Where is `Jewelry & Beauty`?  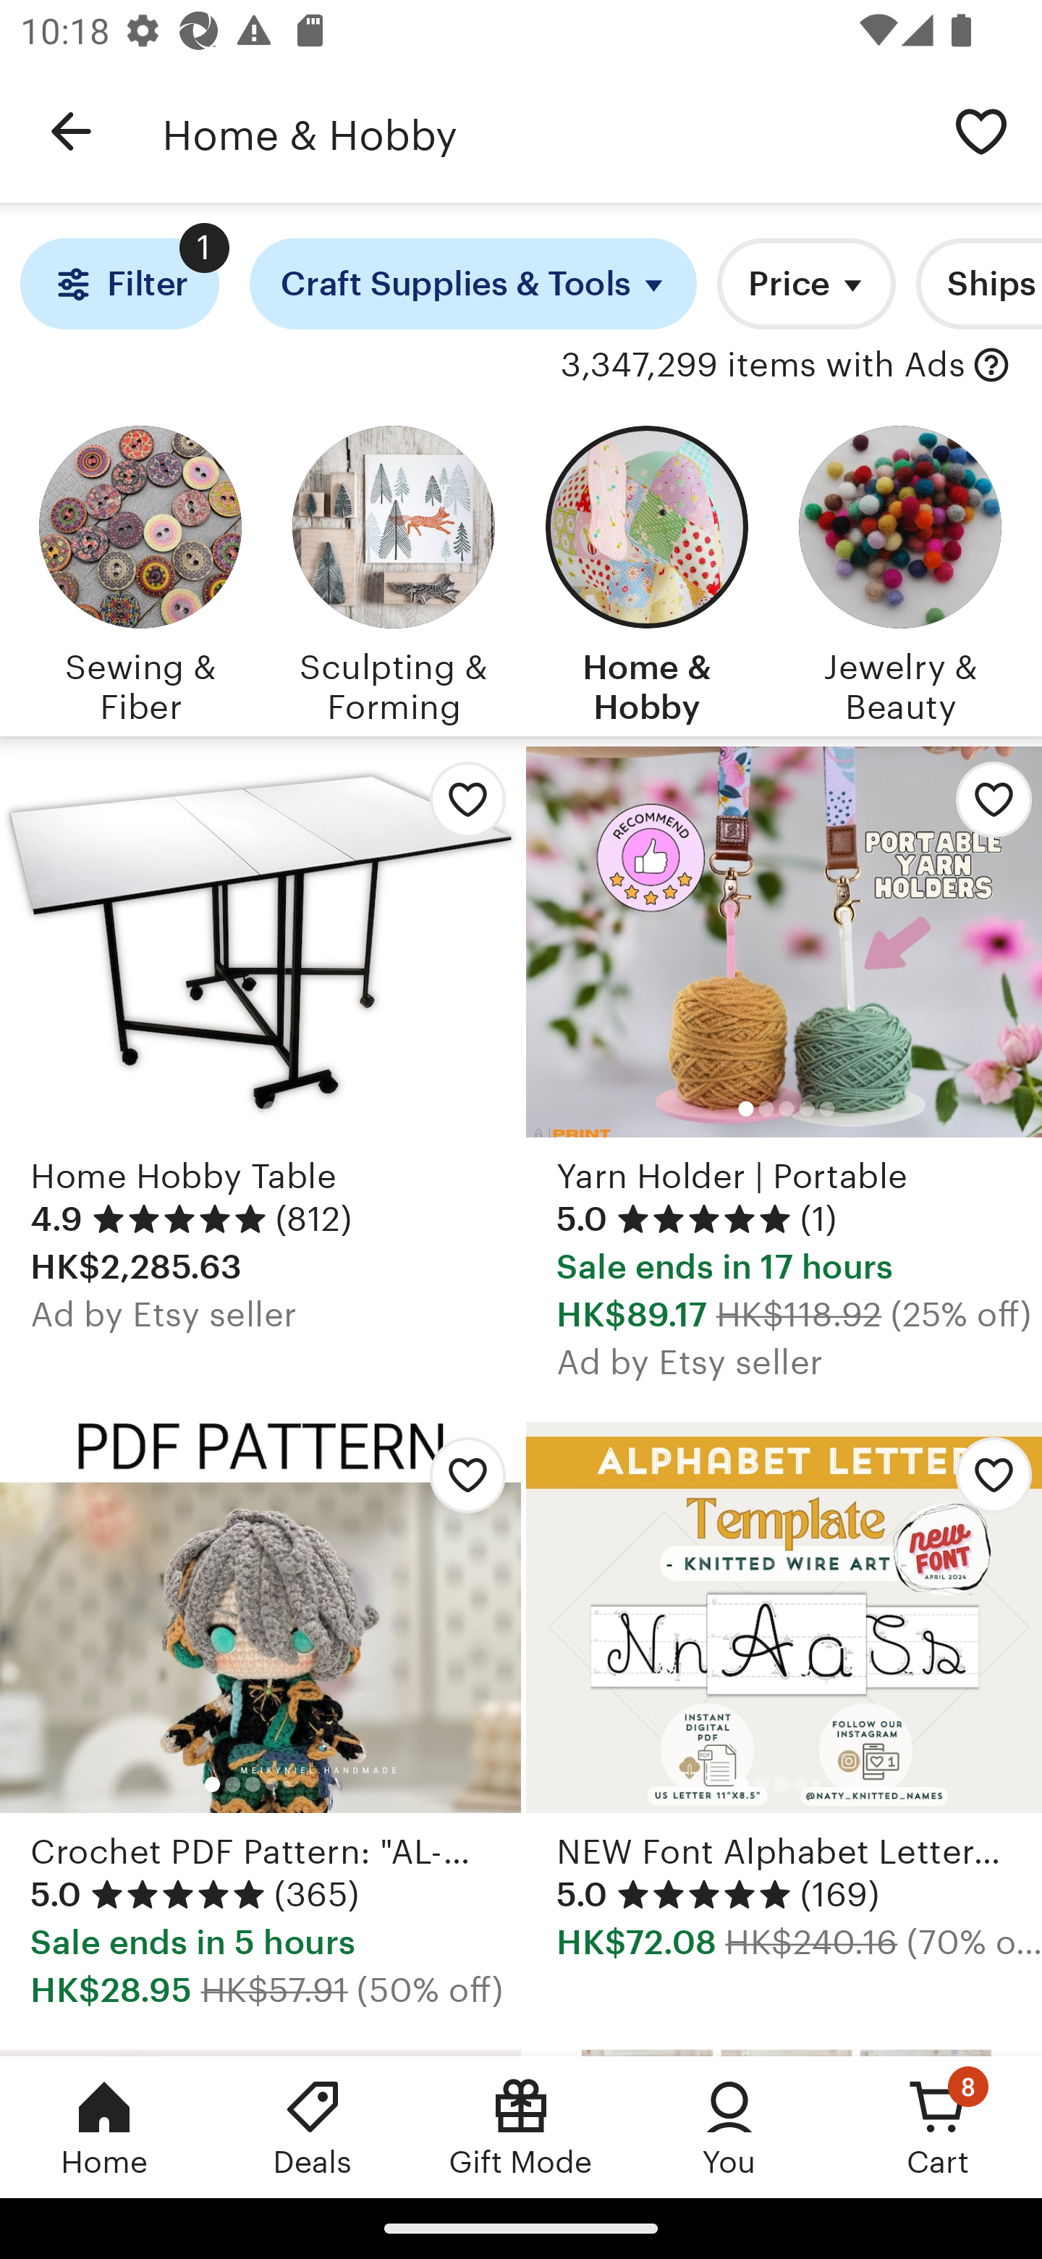
Jewelry & Beauty is located at coordinates (900, 571).